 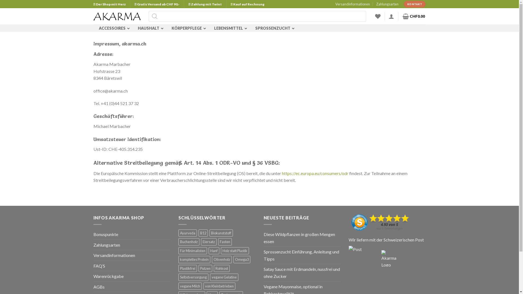 What do you see at coordinates (203, 233) in the screenshot?
I see `B12` at bounding box center [203, 233].